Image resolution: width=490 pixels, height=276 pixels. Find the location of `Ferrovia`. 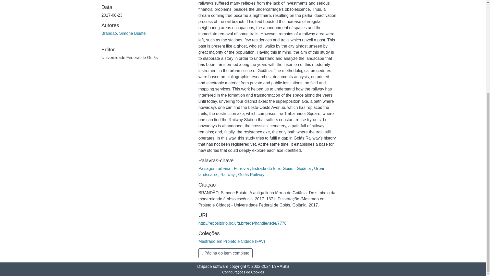

Ferrovia is located at coordinates (242, 169).